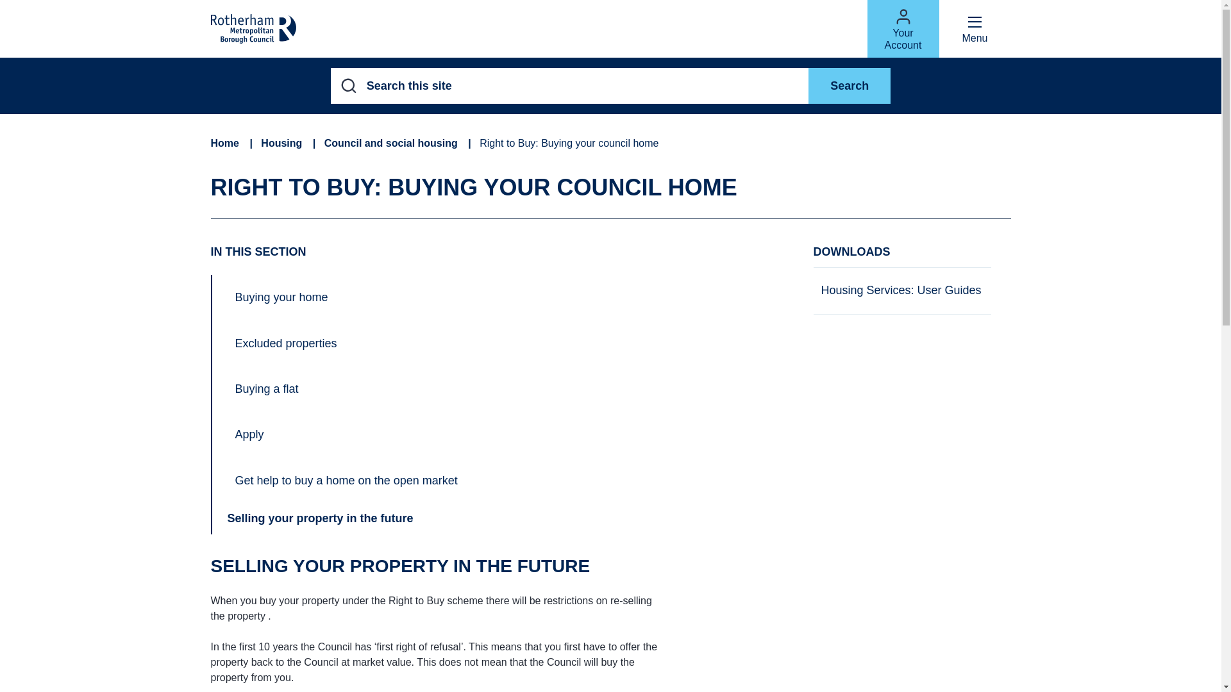 The height and width of the screenshot is (692, 1231). Describe the element at coordinates (975, 28) in the screenshot. I see `Menu` at that location.